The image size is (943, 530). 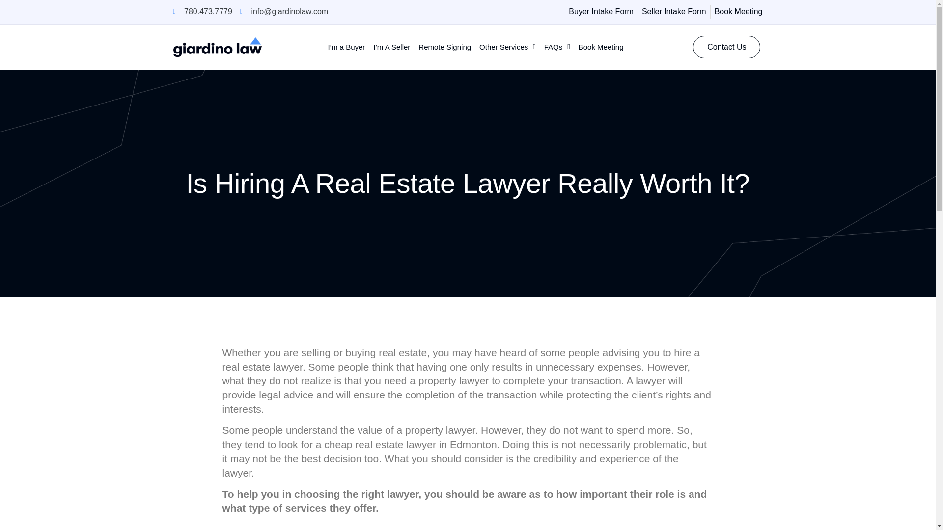 What do you see at coordinates (739, 12) in the screenshot?
I see `Book Meeting` at bounding box center [739, 12].